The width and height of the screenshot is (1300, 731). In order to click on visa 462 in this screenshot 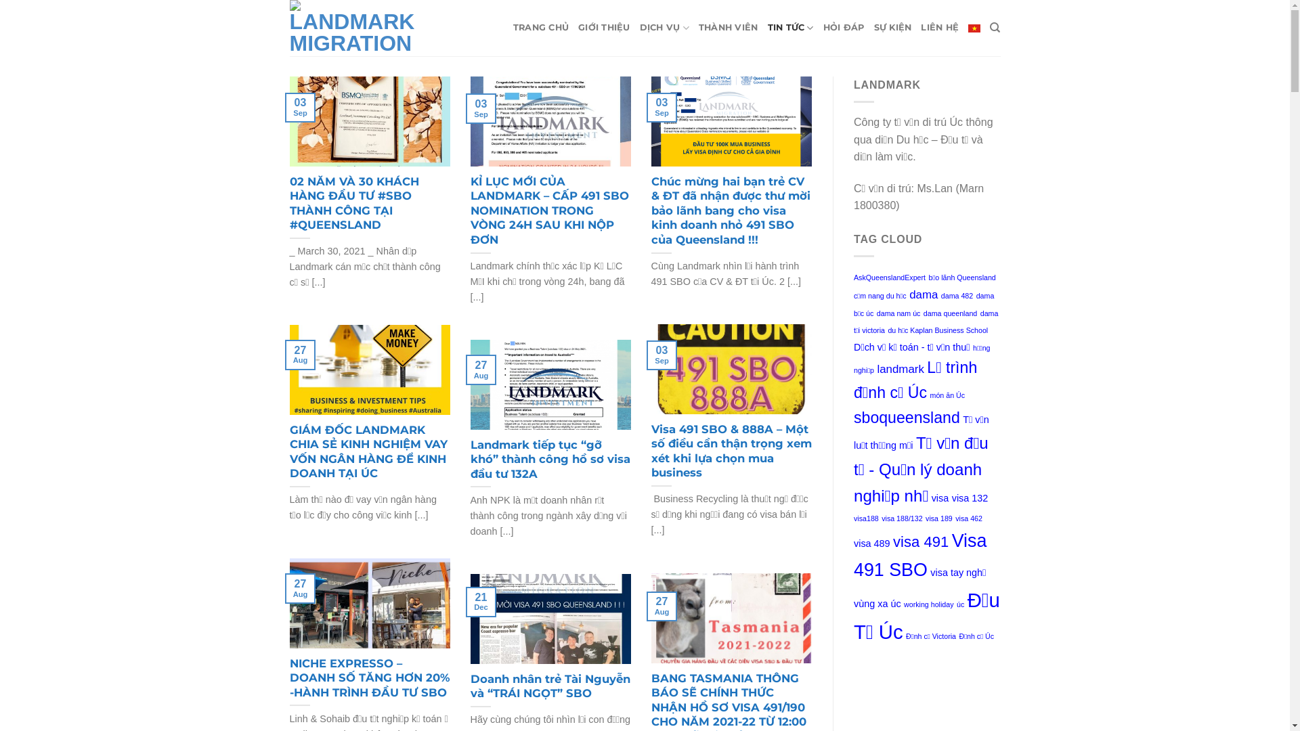, I will do `click(969, 518)`.